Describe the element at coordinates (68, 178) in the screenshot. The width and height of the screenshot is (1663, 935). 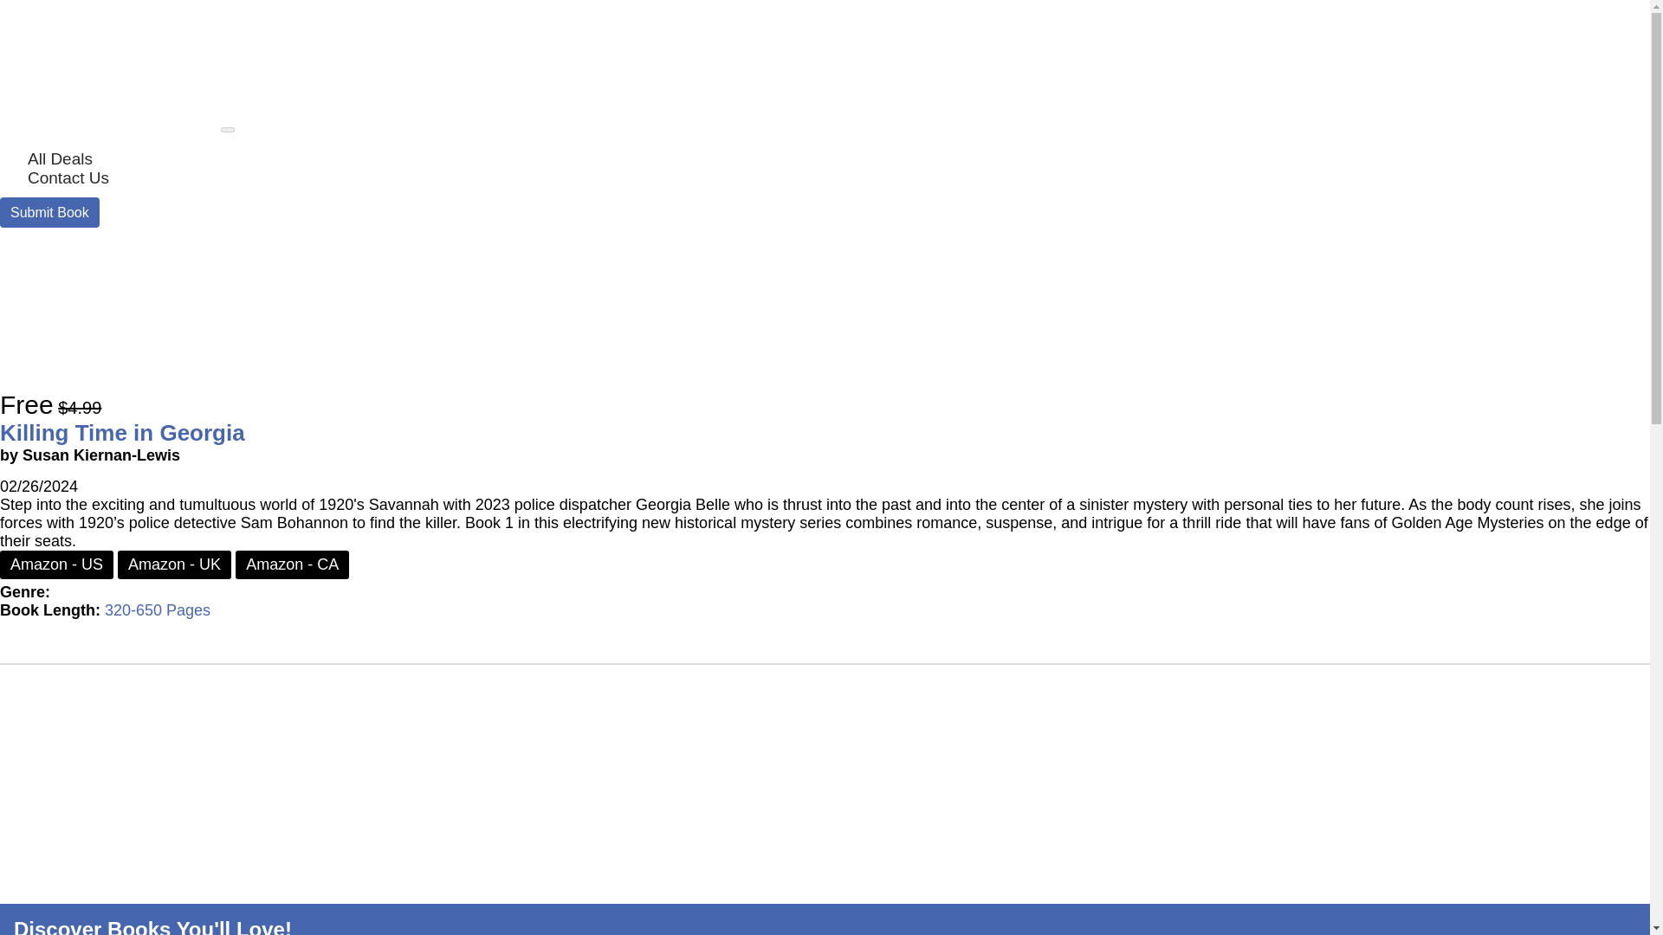
I see `Contact Us` at that location.